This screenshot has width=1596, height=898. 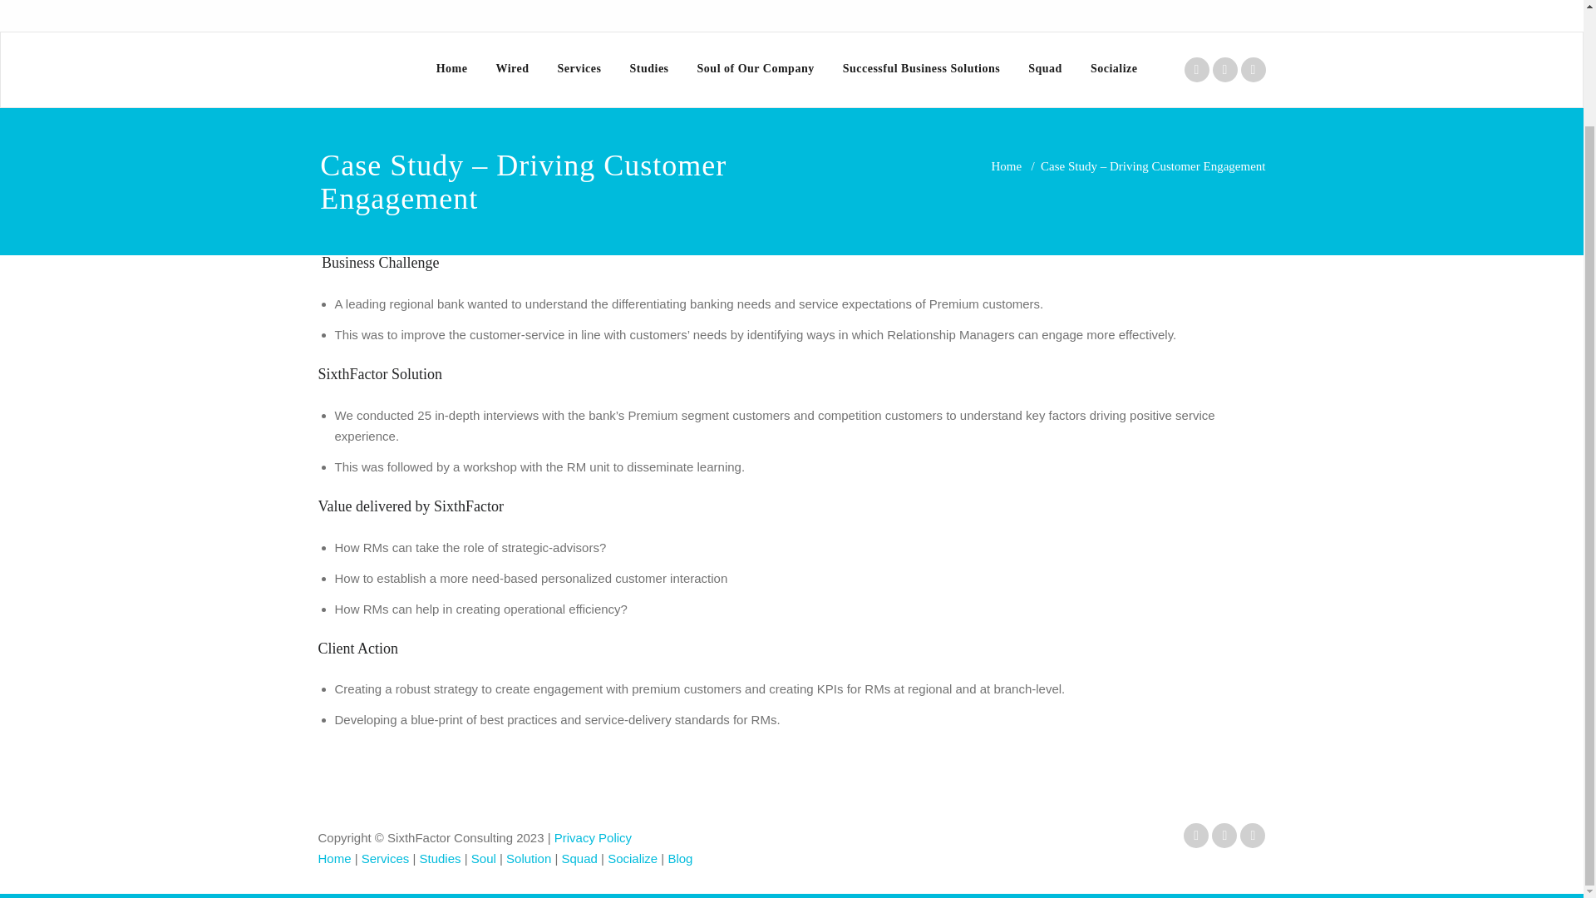 What do you see at coordinates (386, 858) in the screenshot?
I see `Services` at bounding box center [386, 858].